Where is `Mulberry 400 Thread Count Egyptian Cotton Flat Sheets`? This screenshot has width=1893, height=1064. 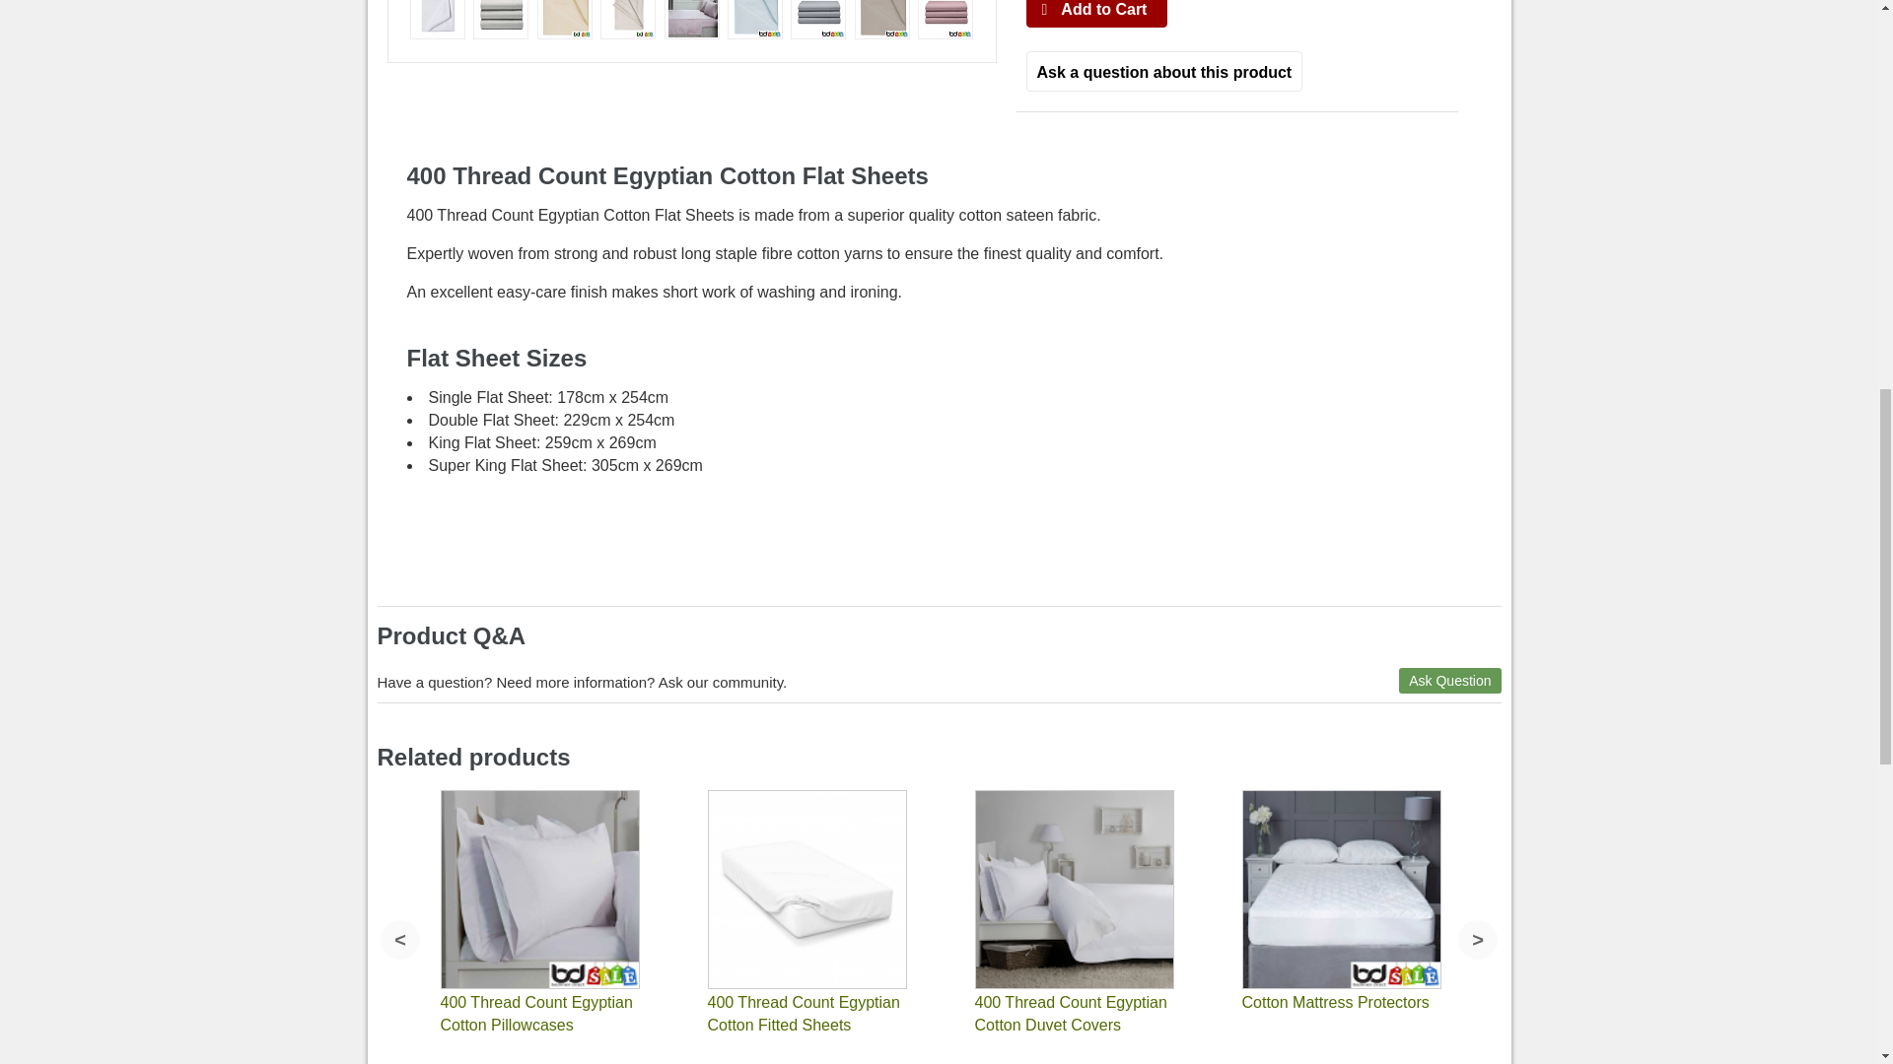
Mulberry 400 Thread Count Egyptian Cotton Flat Sheets is located at coordinates (691, 20).